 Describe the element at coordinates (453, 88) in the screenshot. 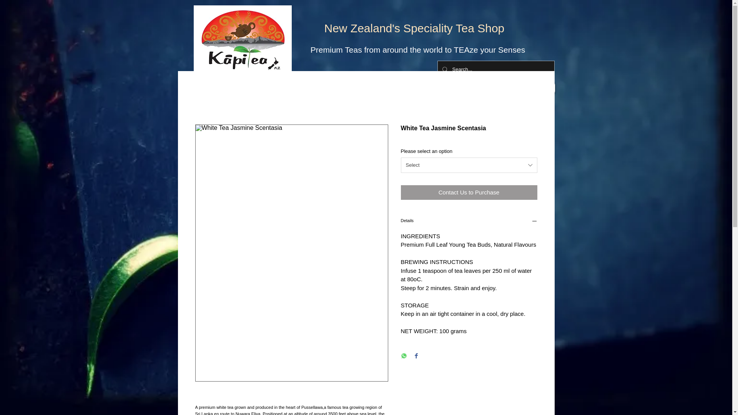

I see `CONTACT` at that location.